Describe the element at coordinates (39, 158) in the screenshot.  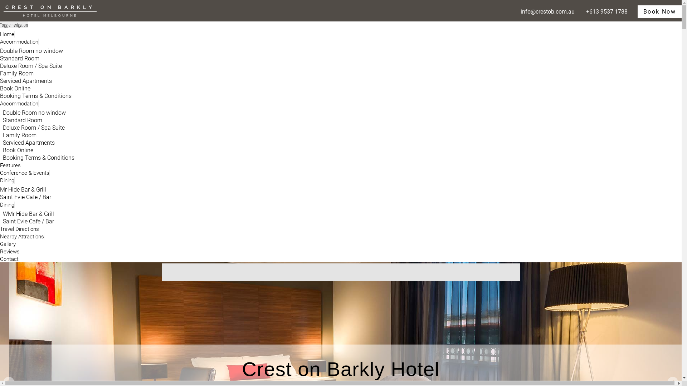
I see `Booking Terms & Conditions` at that location.